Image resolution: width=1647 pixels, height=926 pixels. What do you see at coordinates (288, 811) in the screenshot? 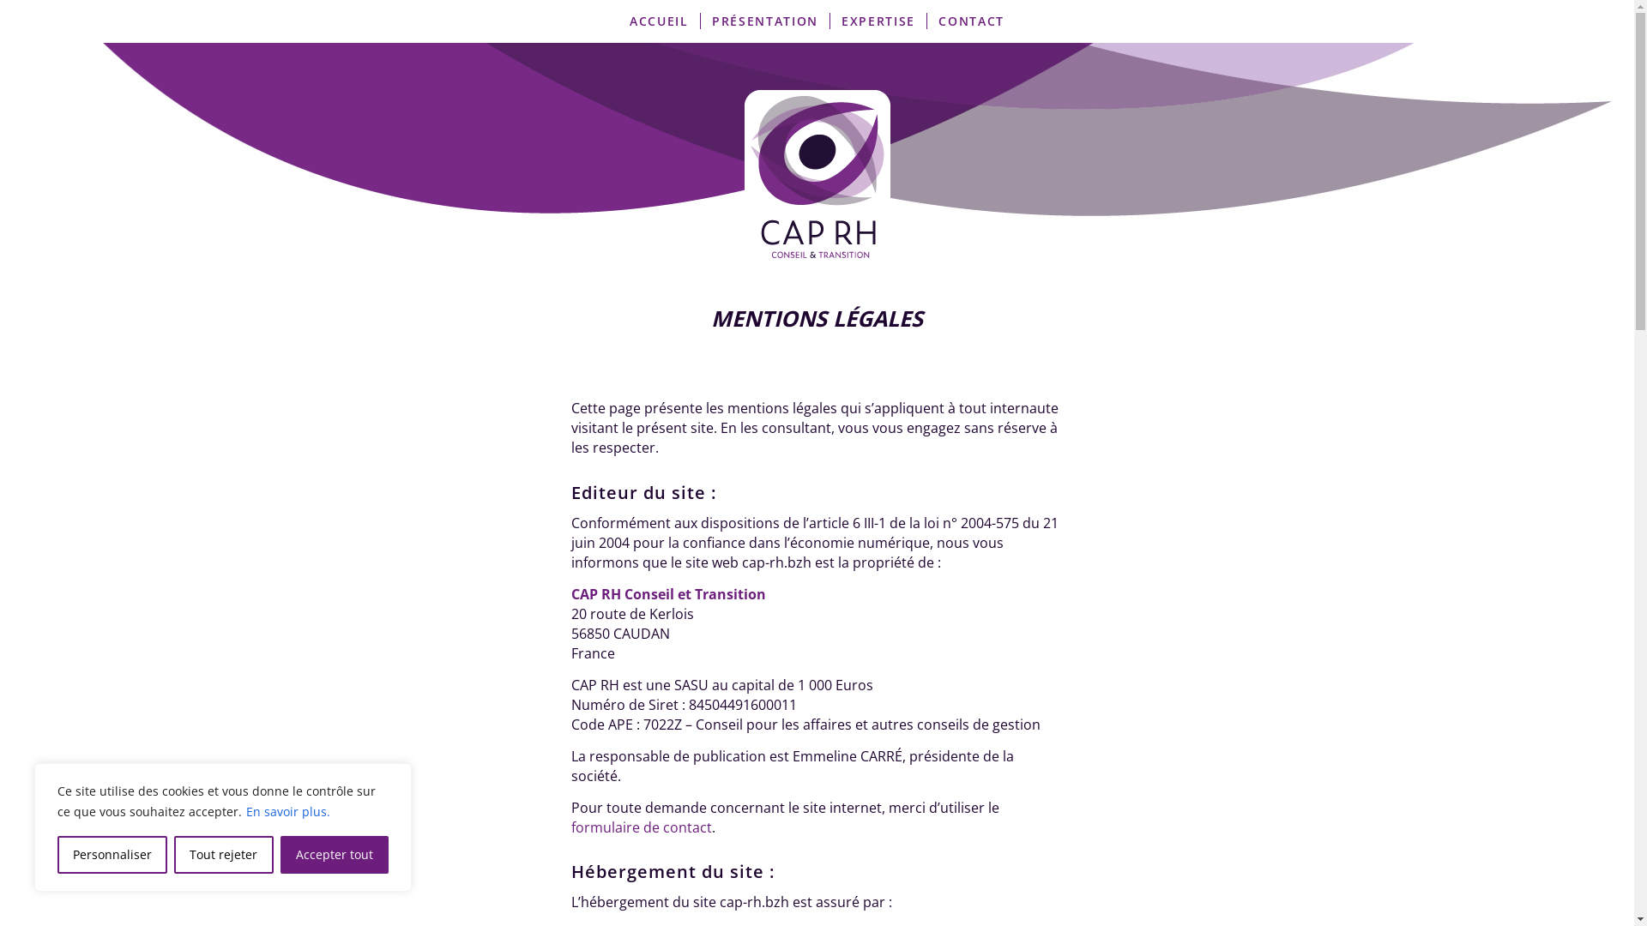
I see `En savoir plus.` at bounding box center [288, 811].